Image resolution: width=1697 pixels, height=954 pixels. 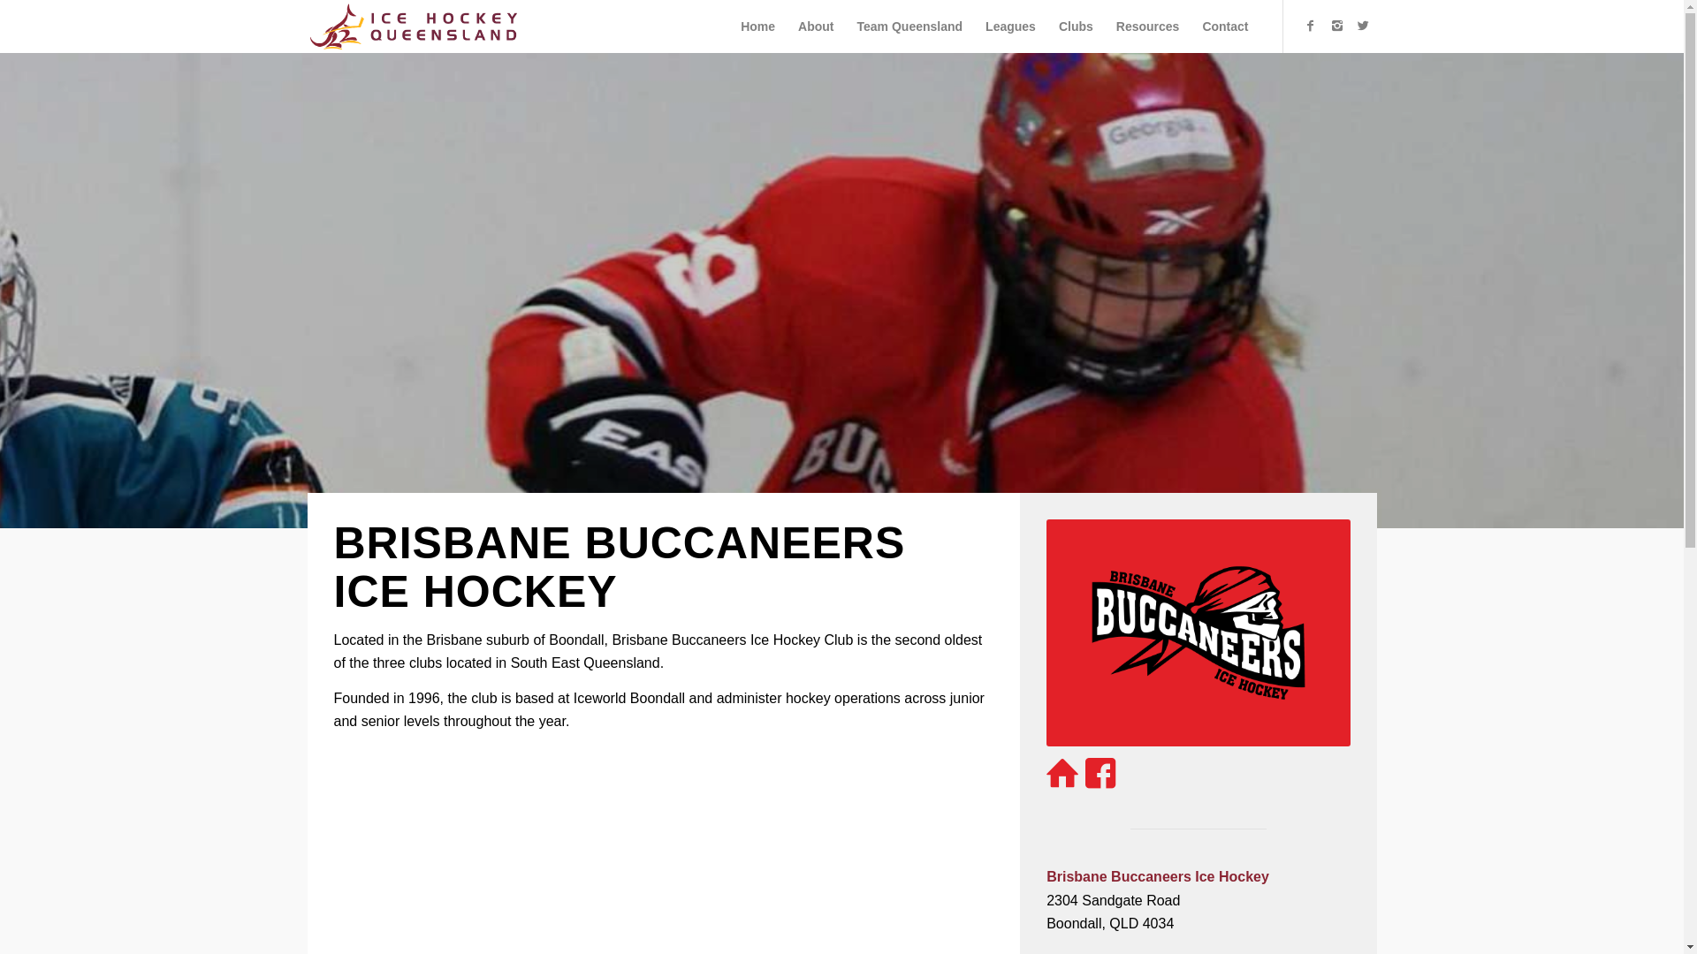 I want to click on Contact, so click(x=1225, y=26).